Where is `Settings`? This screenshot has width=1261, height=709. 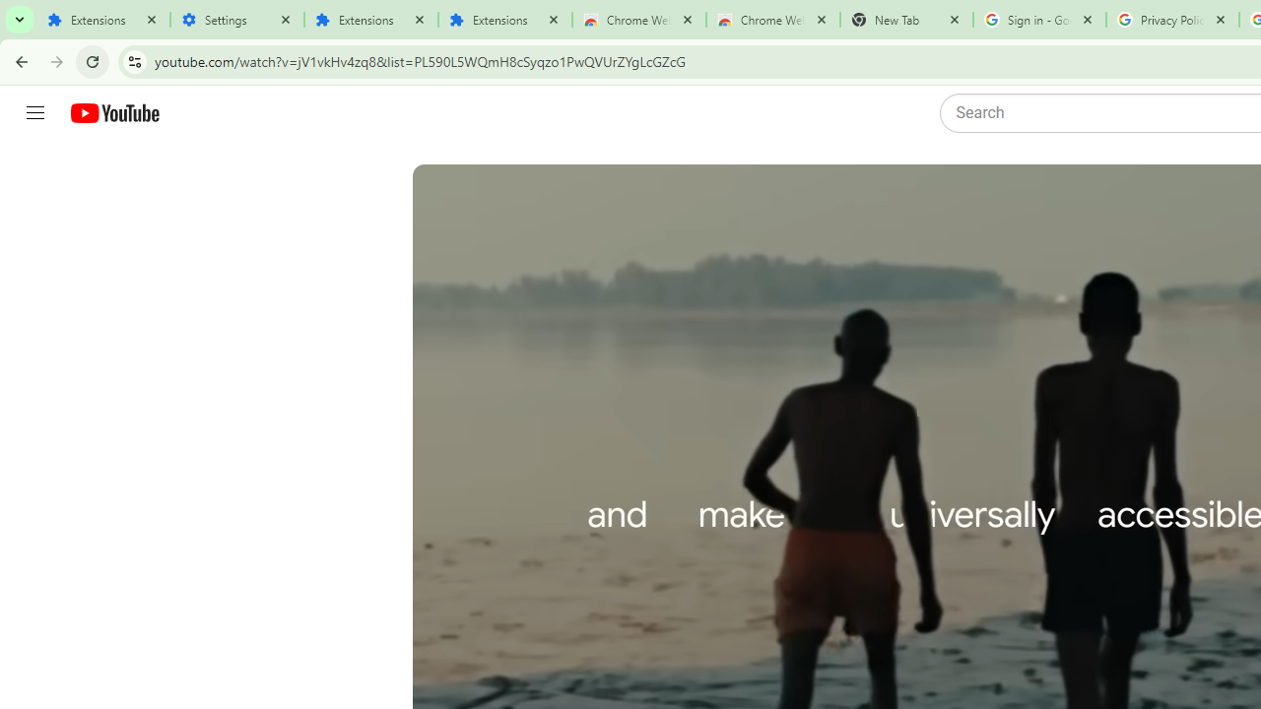
Settings is located at coordinates (236, 20).